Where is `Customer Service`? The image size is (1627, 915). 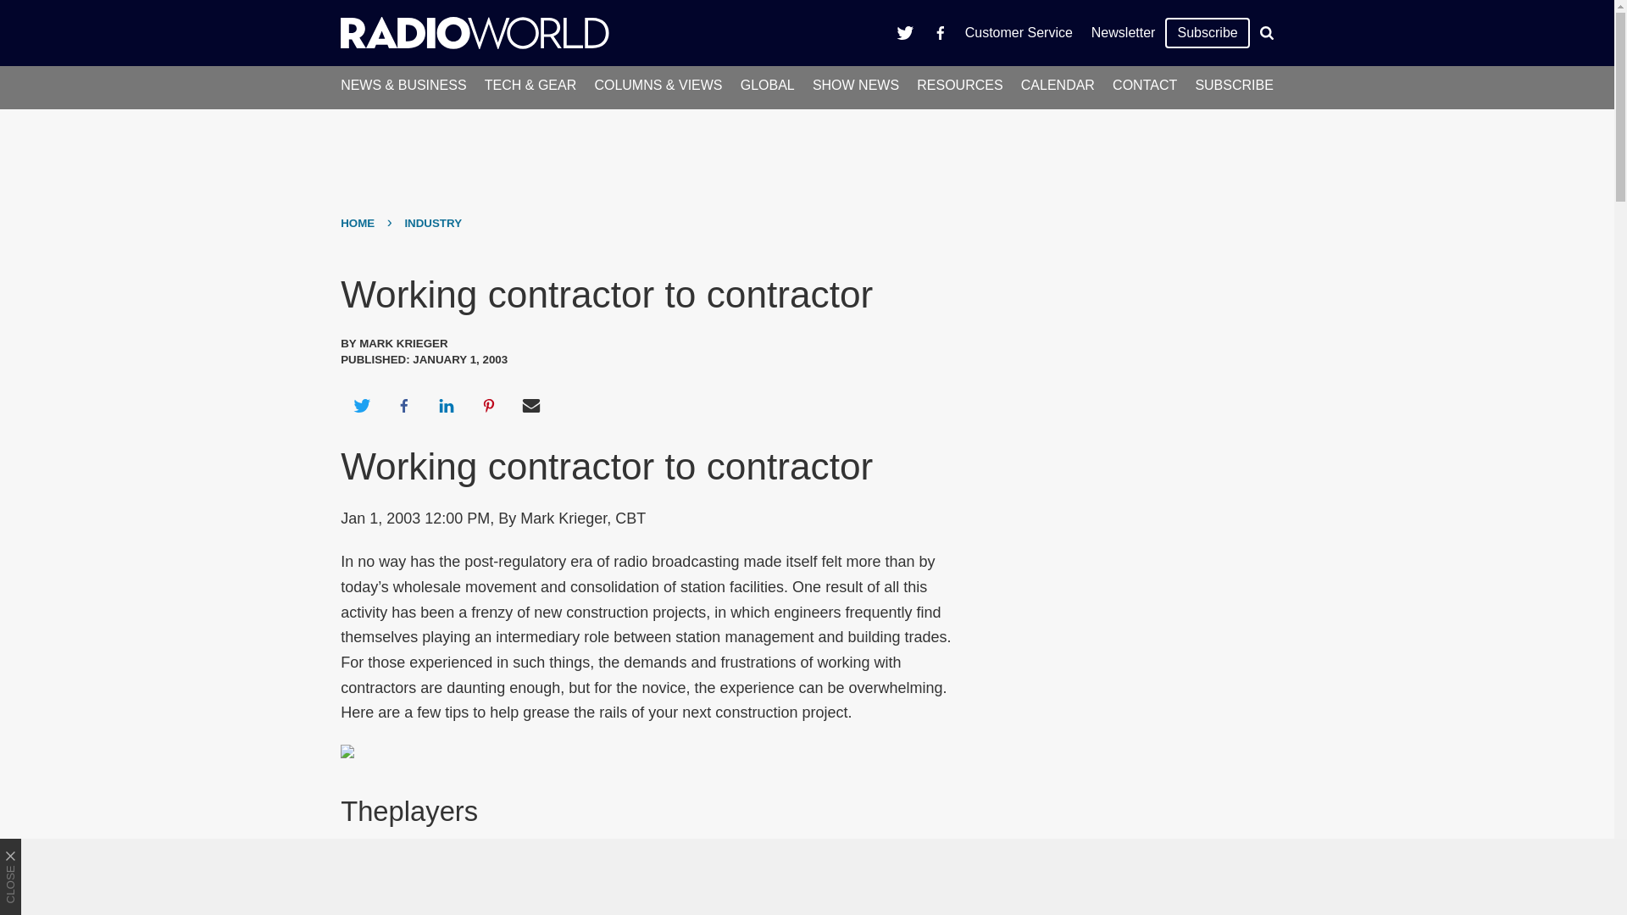 Customer Service is located at coordinates (1019, 32).